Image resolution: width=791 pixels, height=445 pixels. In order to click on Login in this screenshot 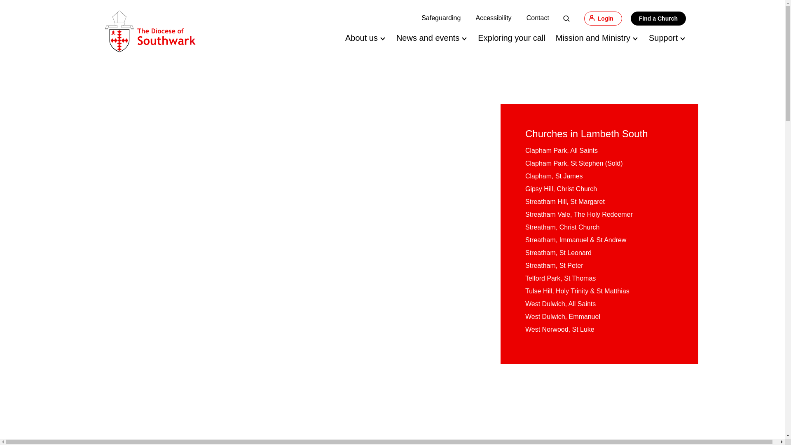, I will do `click(603, 18)`.